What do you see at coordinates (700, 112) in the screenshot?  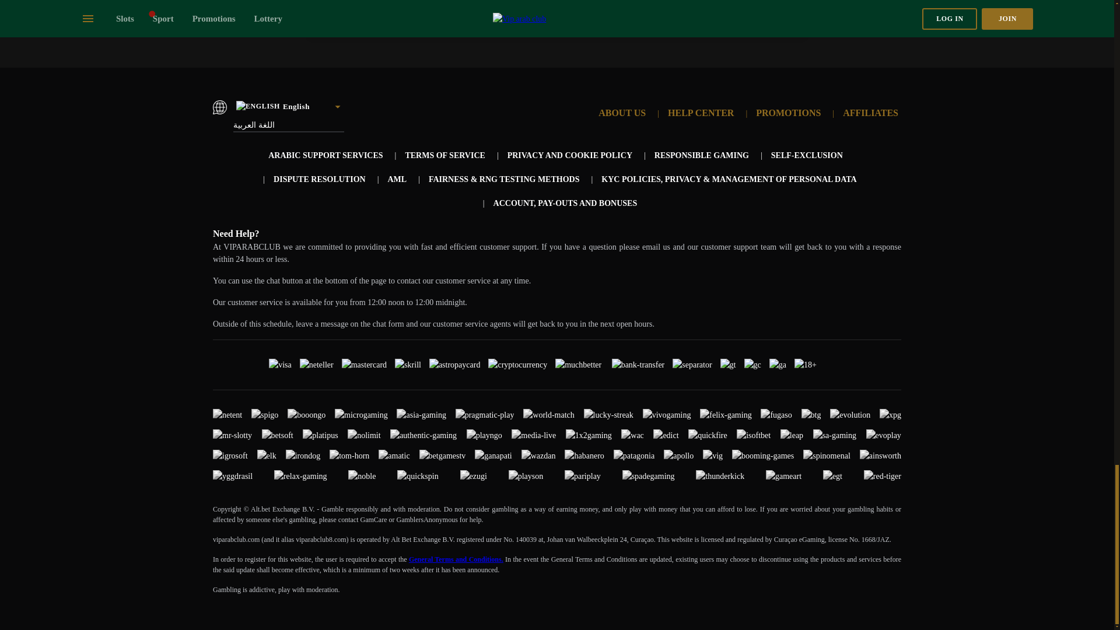 I see `HELP CENTER` at bounding box center [700, 112].